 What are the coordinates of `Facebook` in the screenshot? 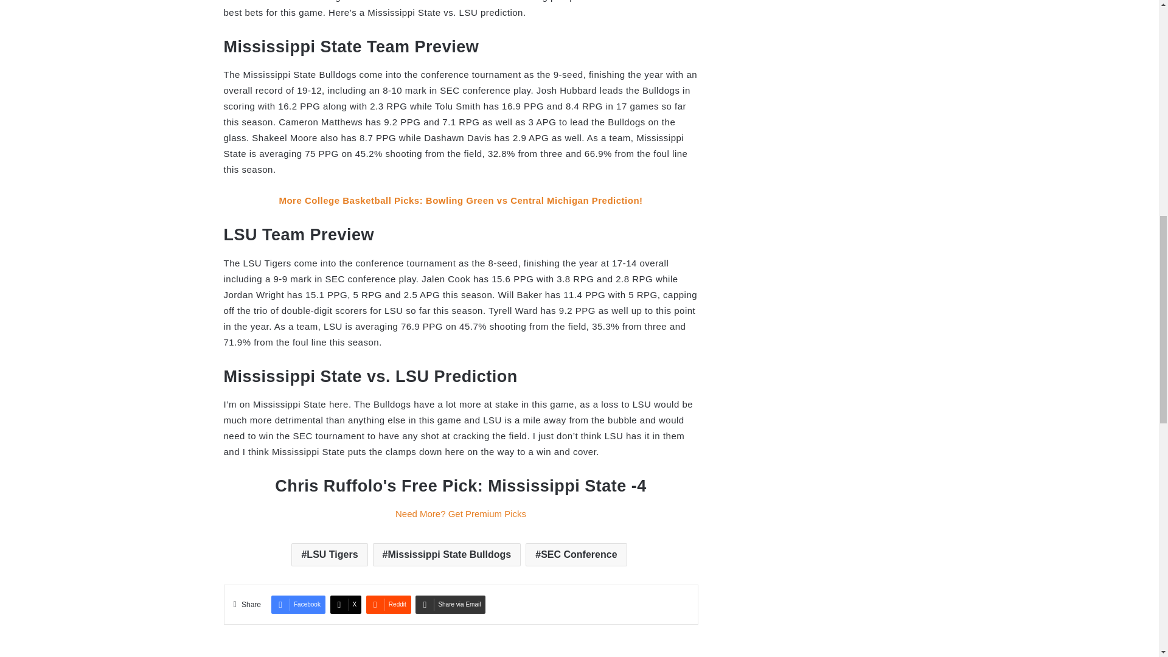 It's located at (298, 604).